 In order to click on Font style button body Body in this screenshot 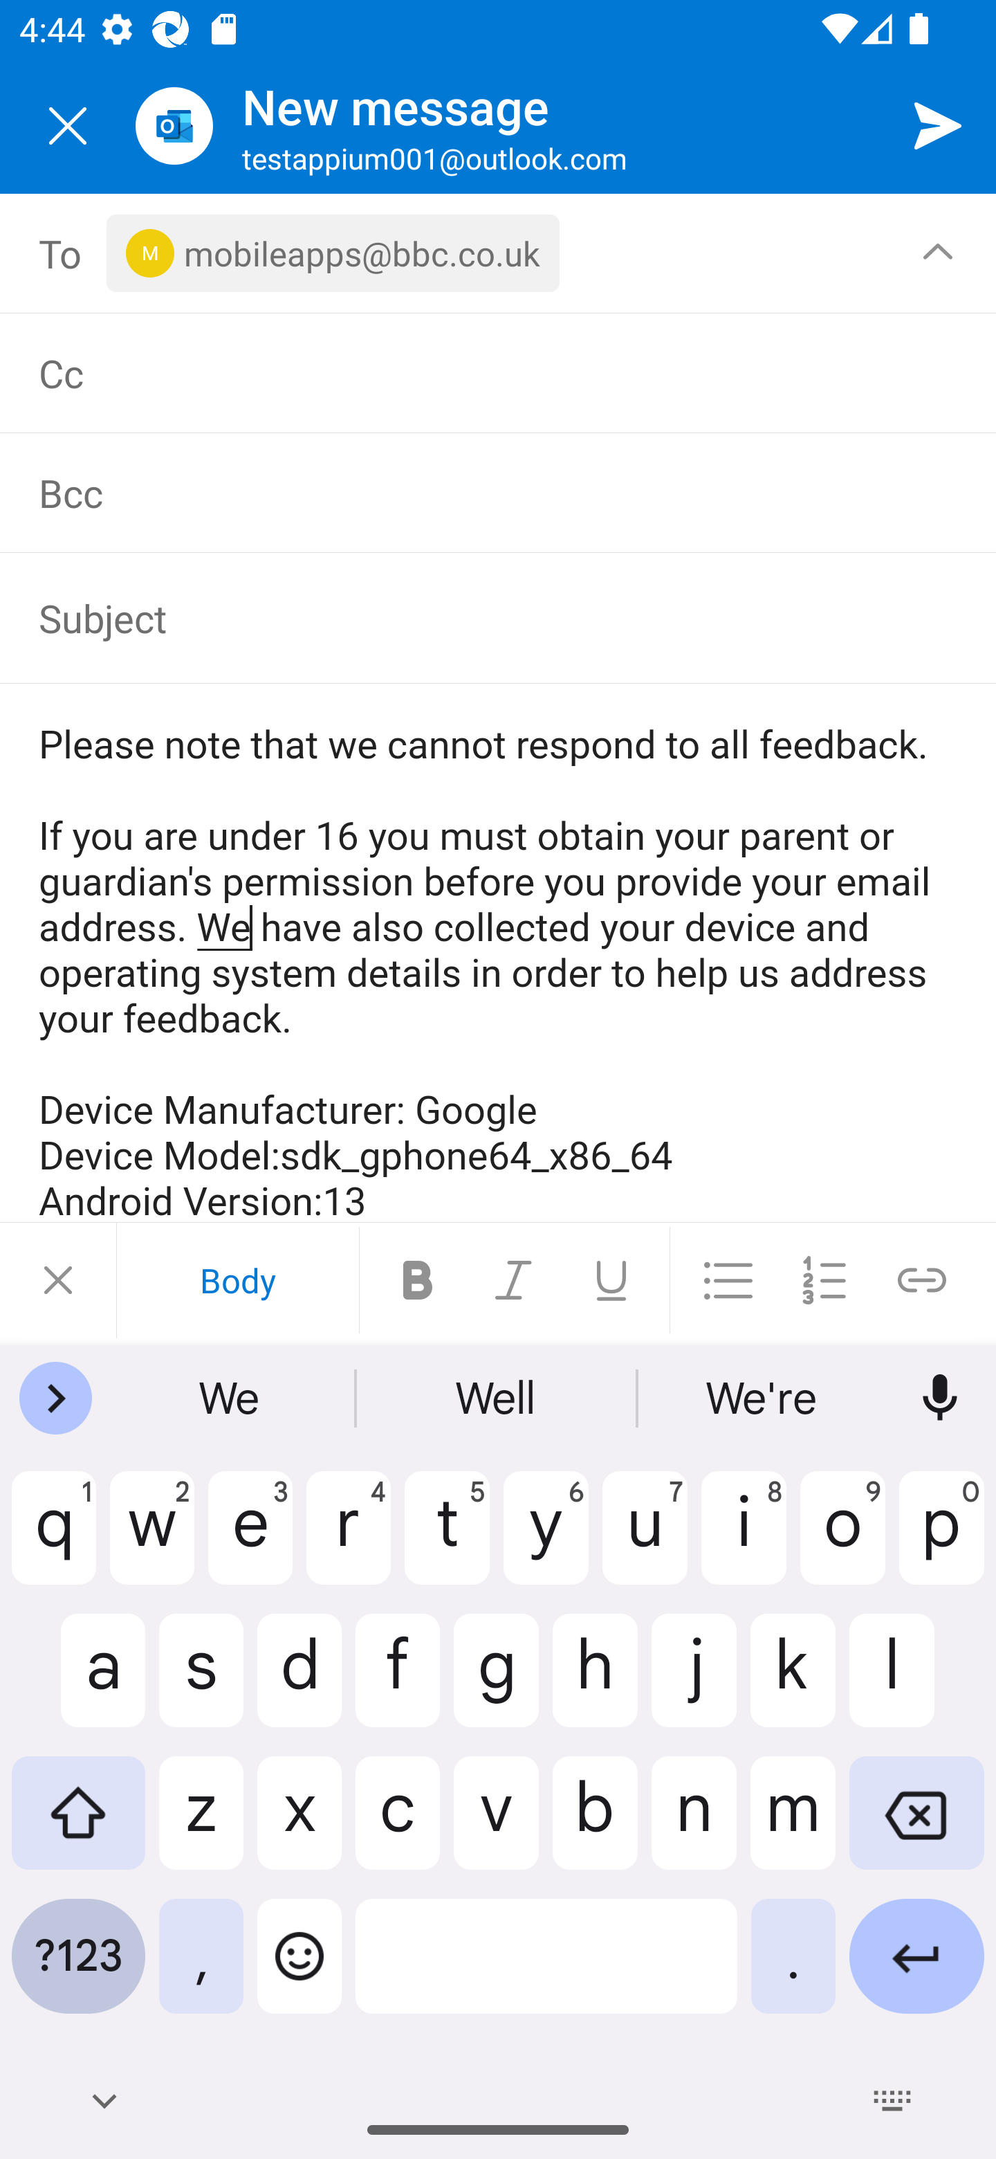, I will do `click(237, 1280)`.